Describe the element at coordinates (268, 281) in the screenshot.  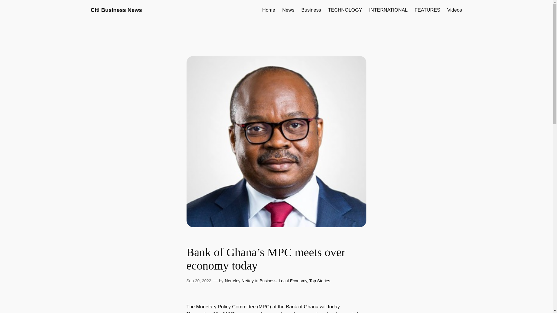
I see `Business` at that location.